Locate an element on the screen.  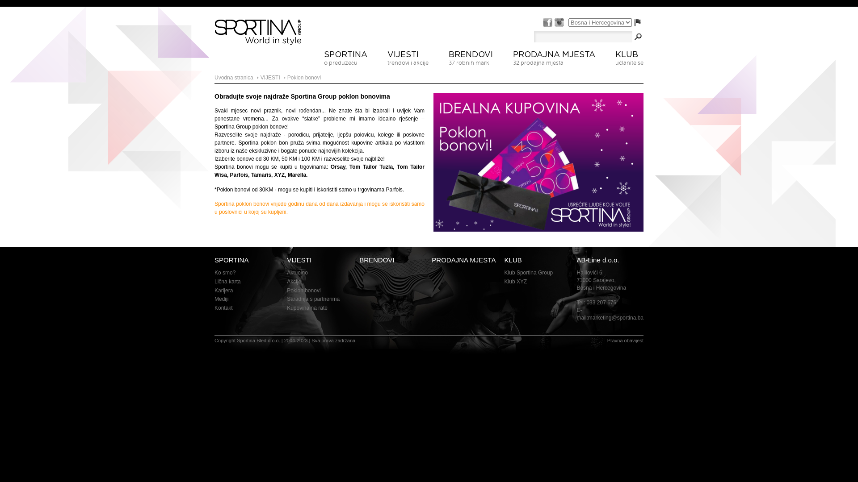
Kontakt is located at coordinates (223, 308).